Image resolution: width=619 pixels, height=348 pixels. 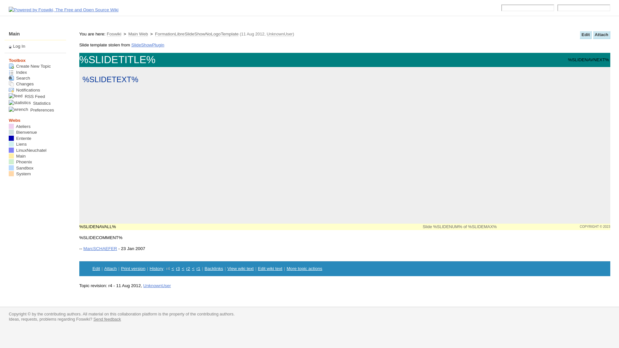 I want to click on Preferences, so click(x=31, y=110).